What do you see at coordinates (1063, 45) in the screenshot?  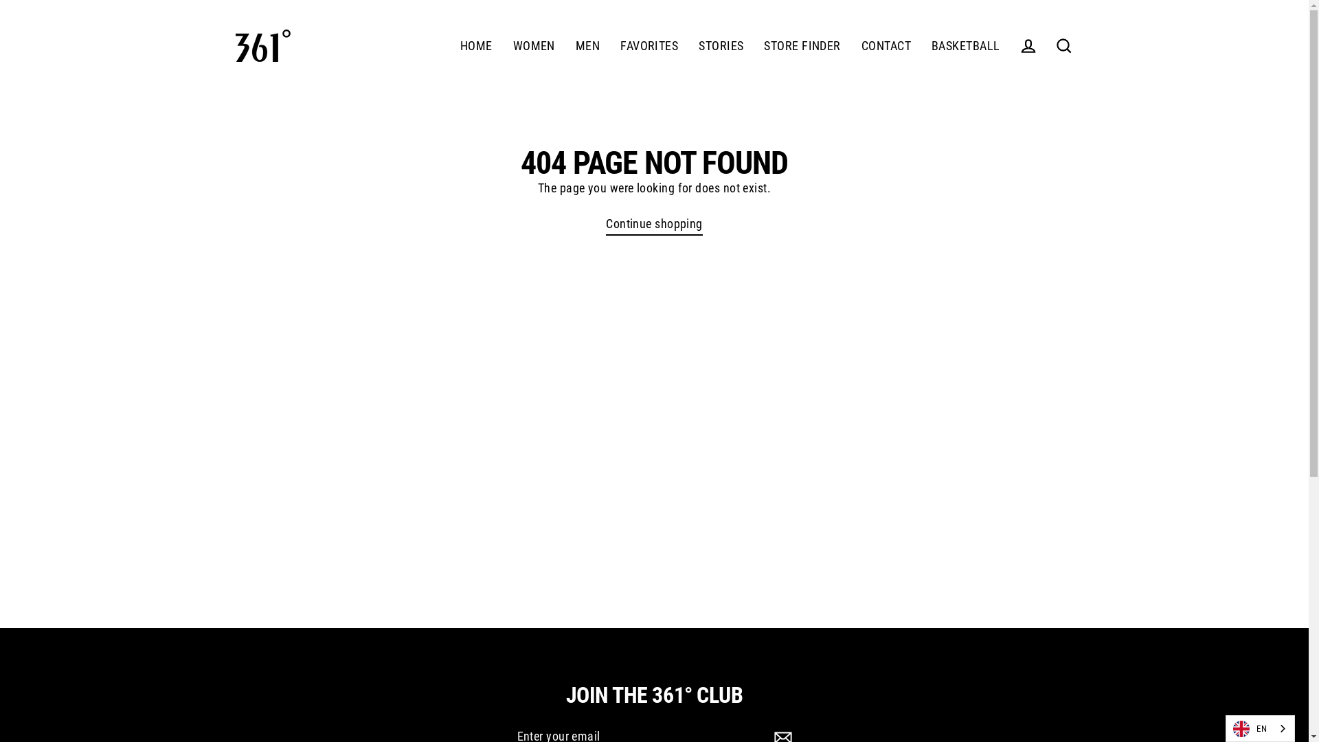 I see `SEARCH` at bounding box center [1063, 45].